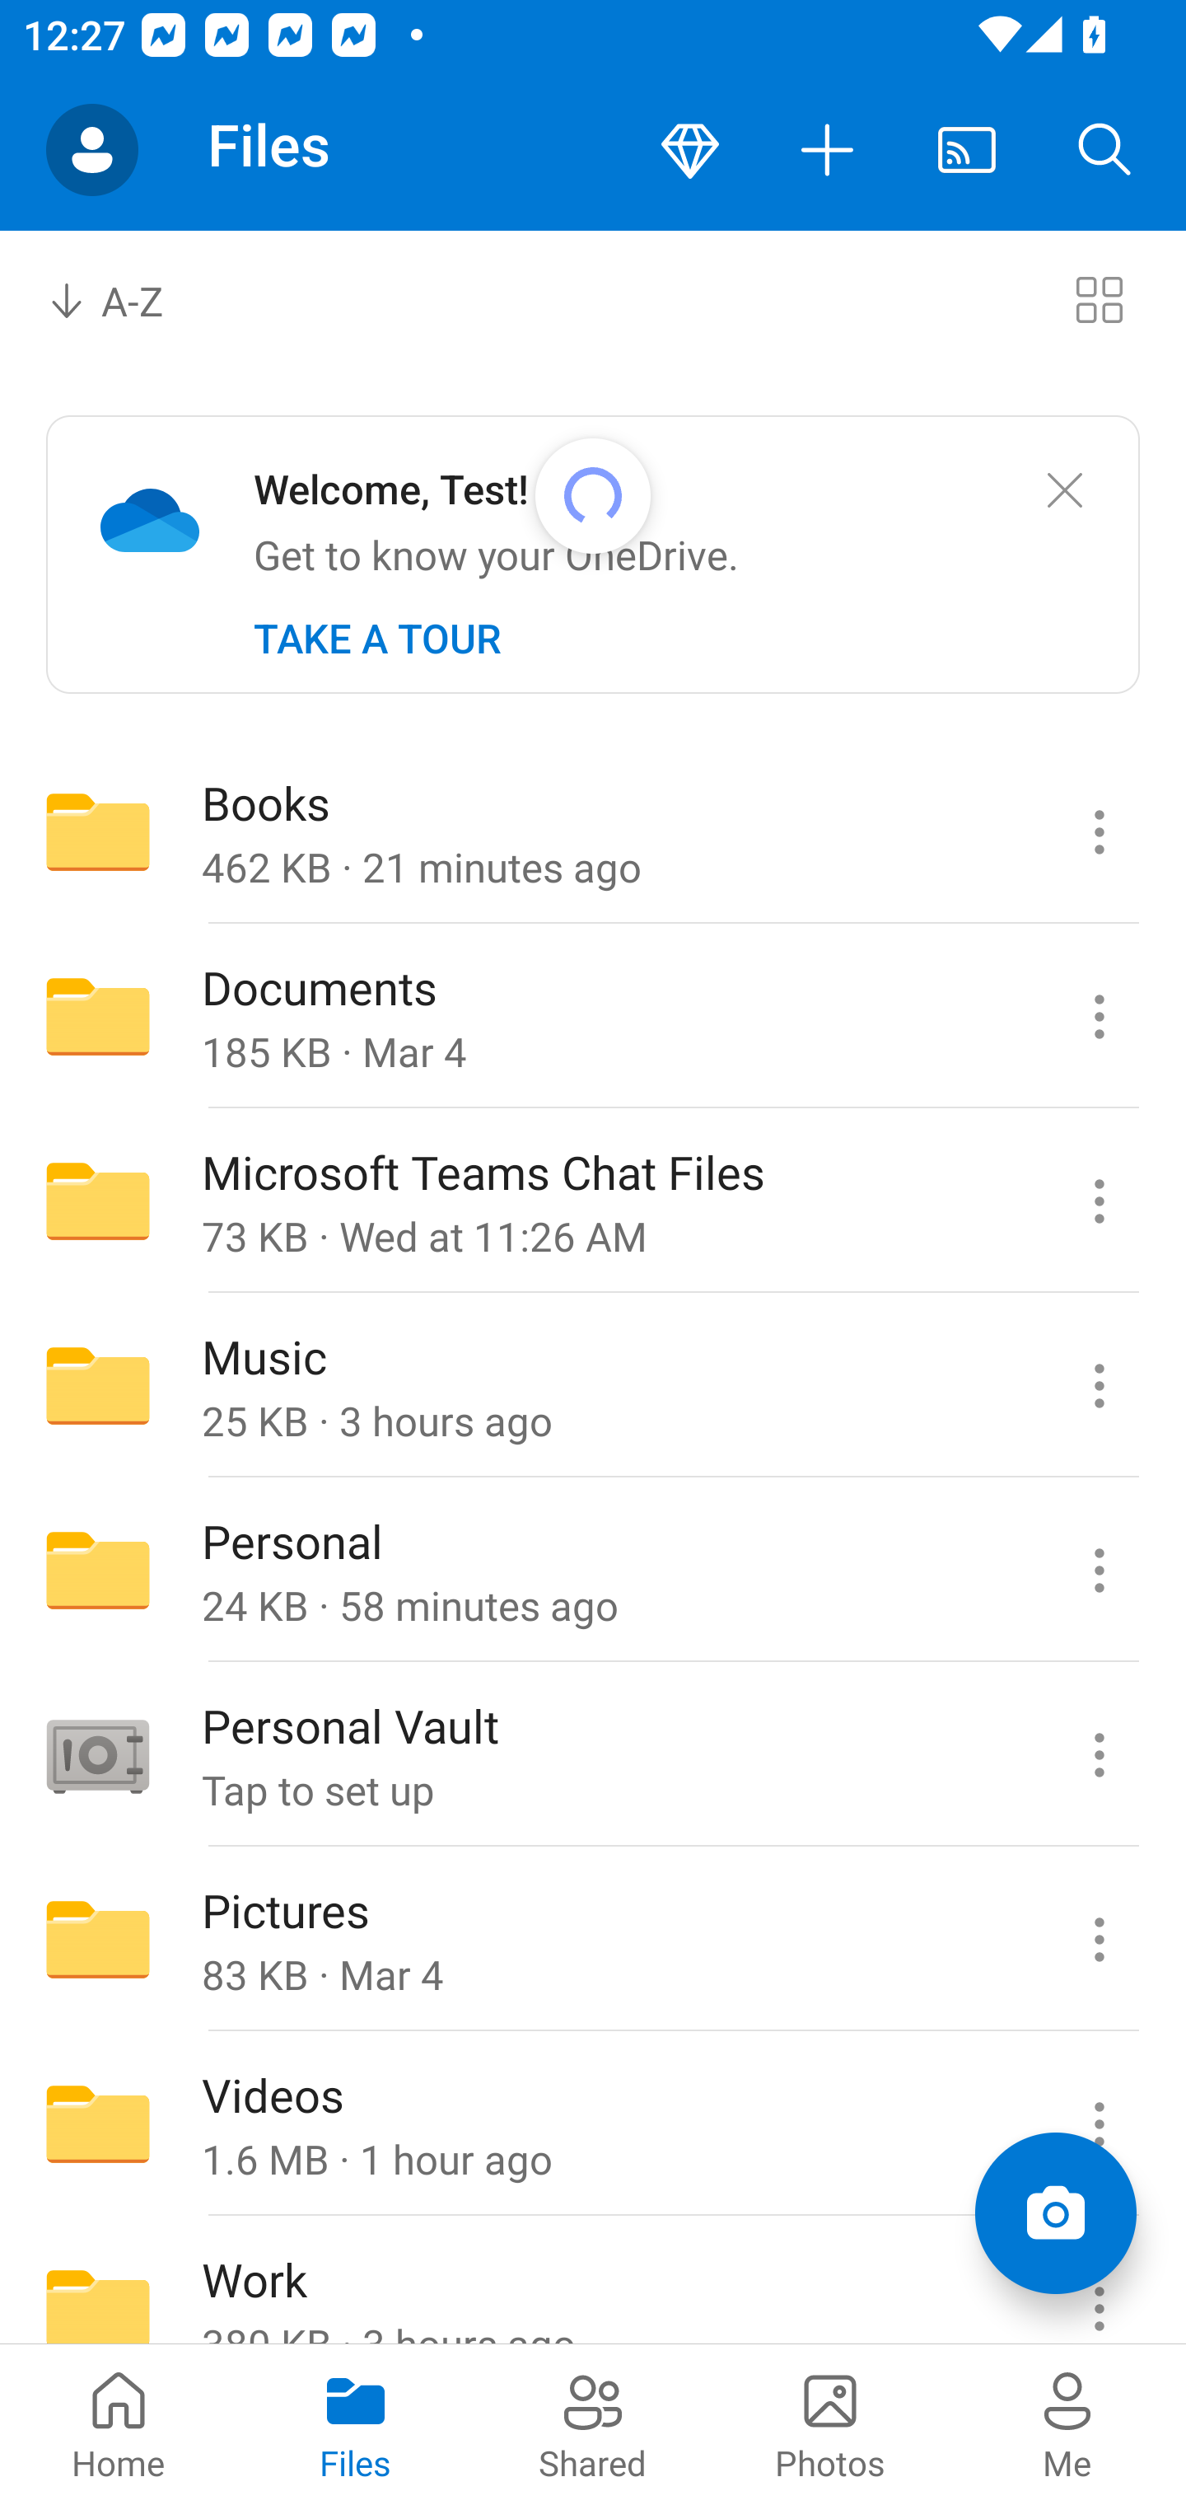 The width and height of the screenshot is (1186, 2505). I want to click on Pictures commands, so click(1099, 1940).